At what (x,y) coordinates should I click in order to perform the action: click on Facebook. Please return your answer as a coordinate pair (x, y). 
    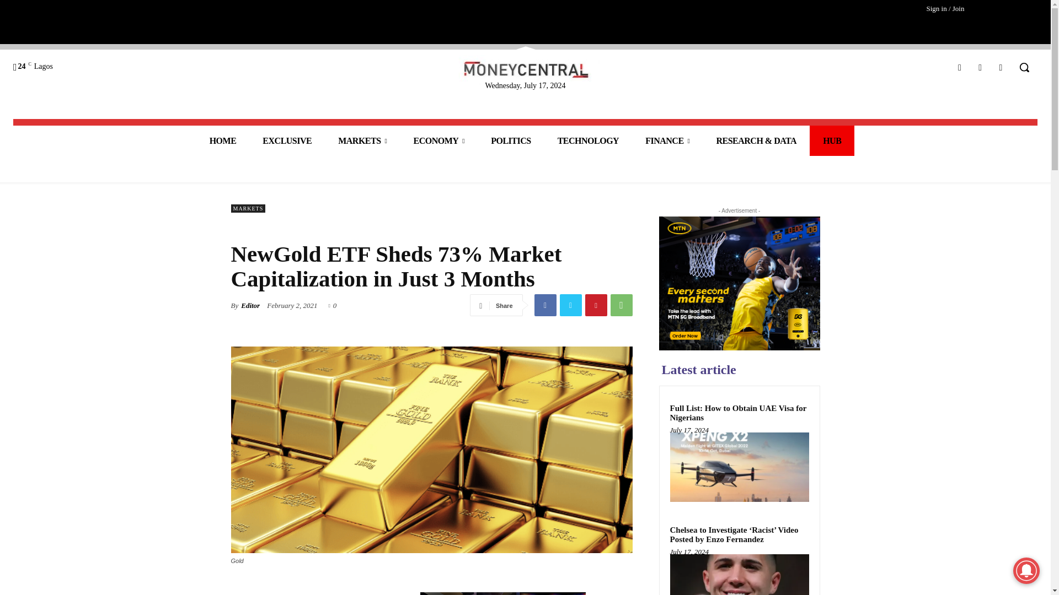
    Looking at the image, I should click on (545, 305).